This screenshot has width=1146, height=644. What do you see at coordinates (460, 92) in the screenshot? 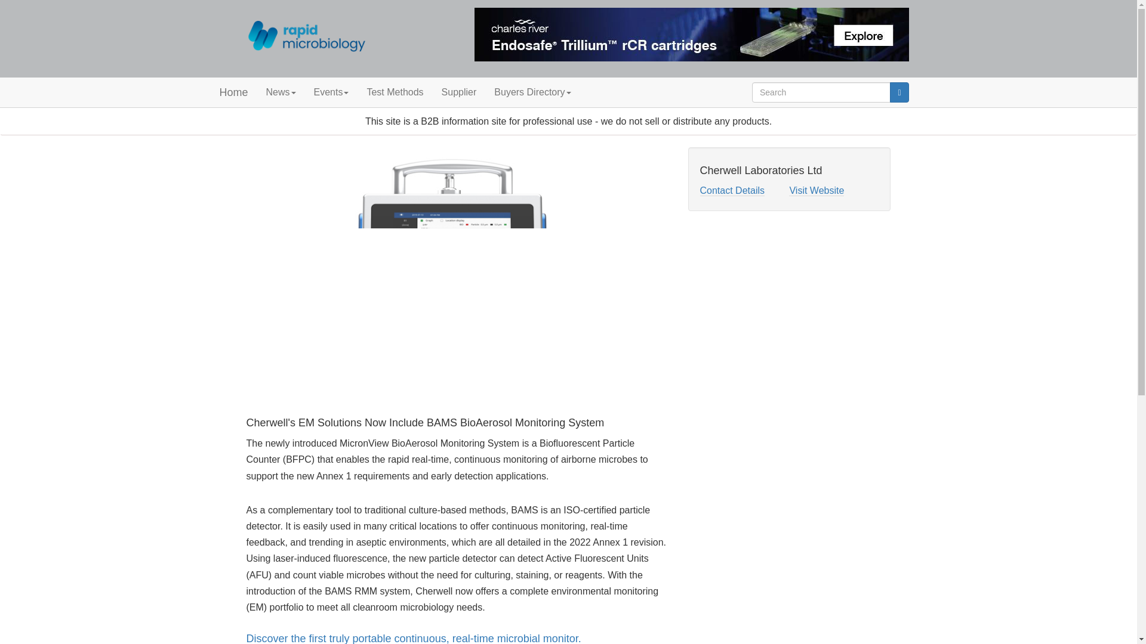
I see `Supplier` at bounding box center [460, 92].